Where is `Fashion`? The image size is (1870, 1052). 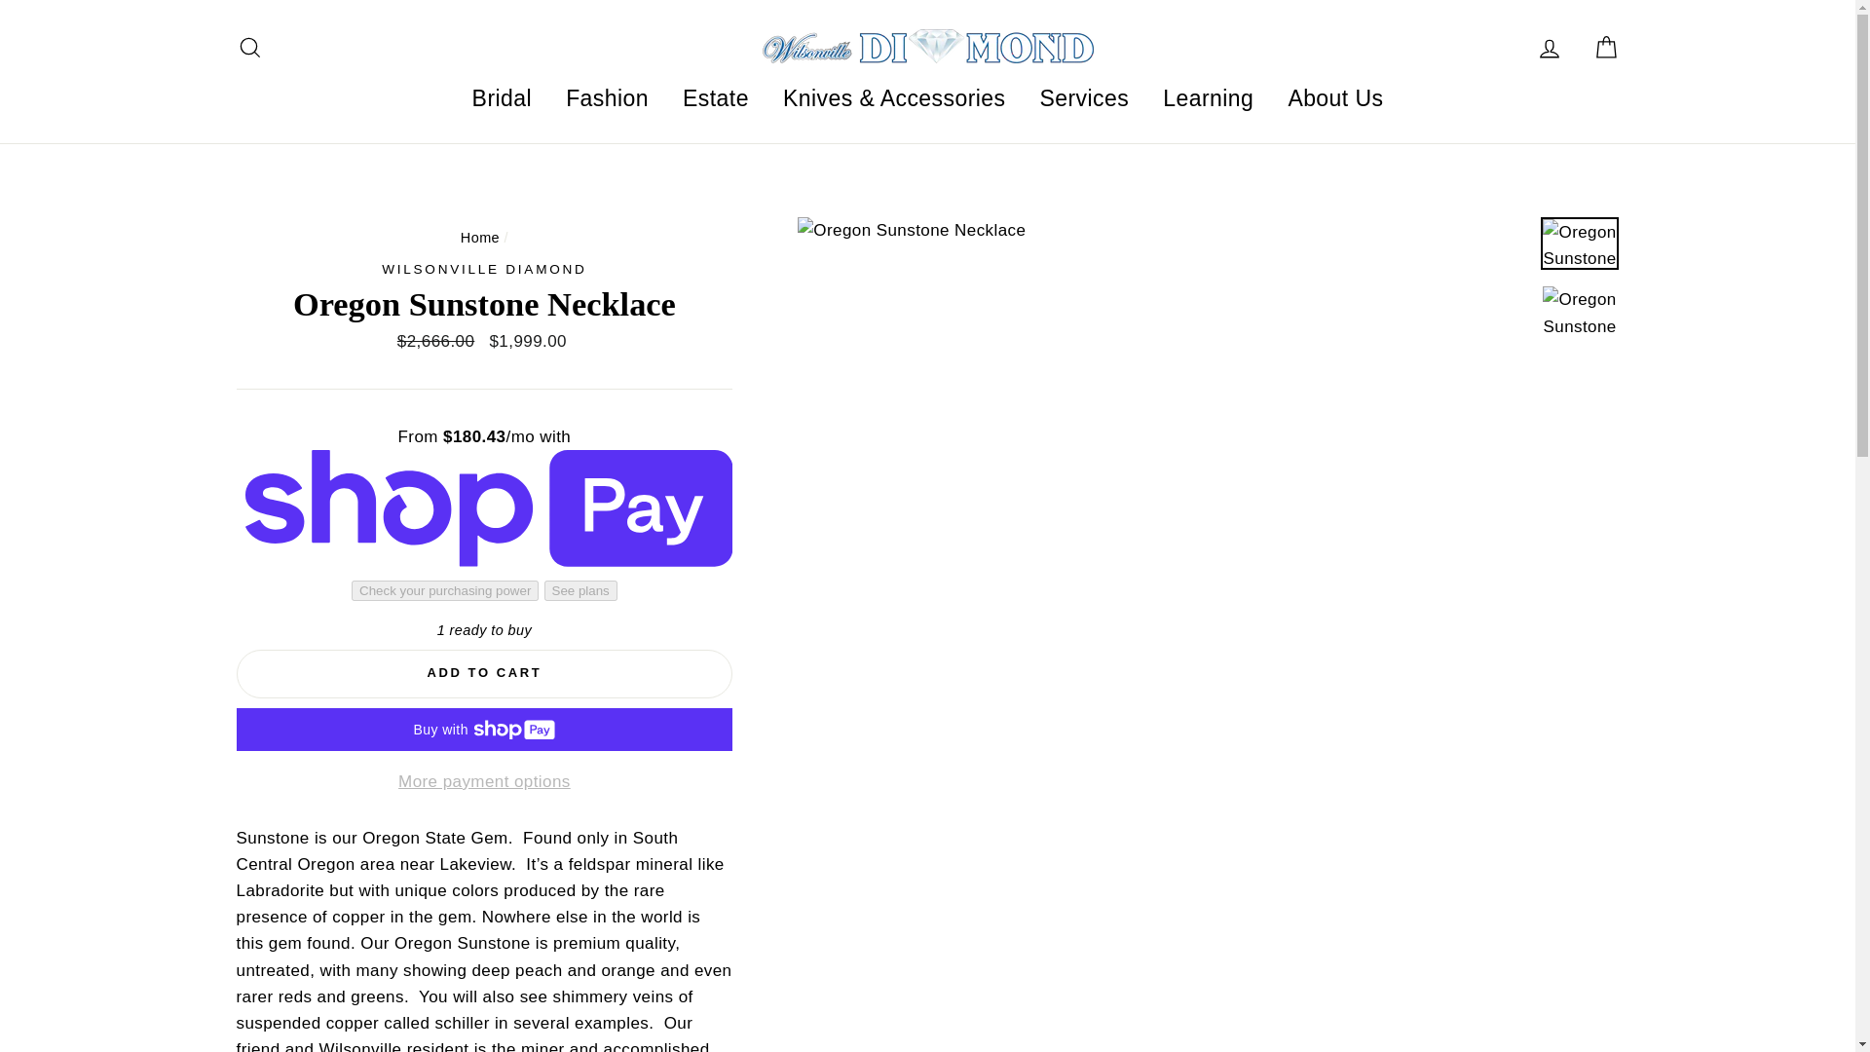 Fashion is located at coordinates (608, 97).